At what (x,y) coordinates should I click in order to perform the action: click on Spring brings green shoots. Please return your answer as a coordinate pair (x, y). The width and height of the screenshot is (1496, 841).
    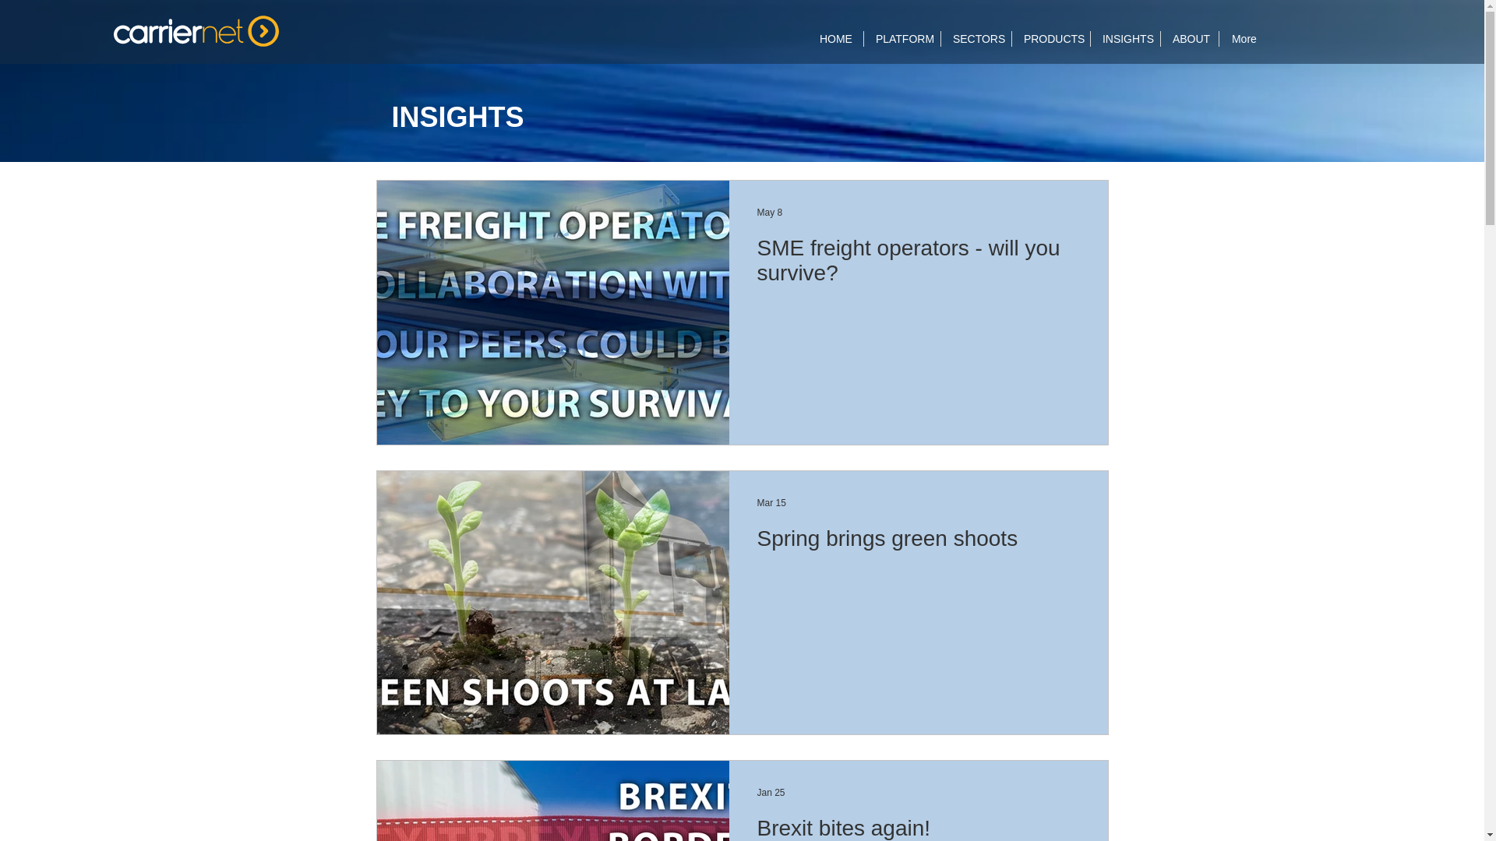
    Looking at the image, I should click on (918, 542).